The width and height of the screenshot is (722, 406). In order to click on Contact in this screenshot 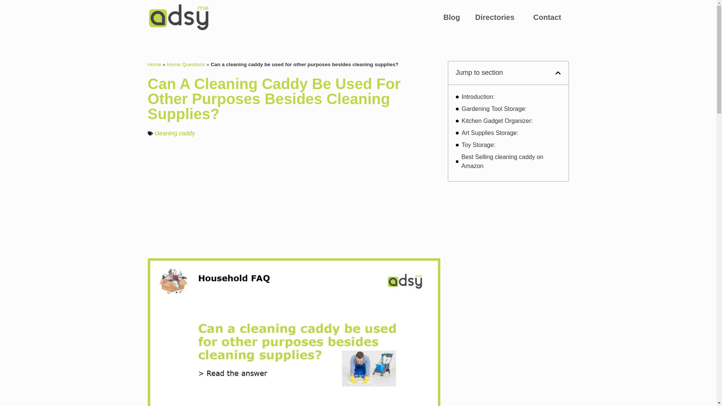, I will do `click(547, 17)`.